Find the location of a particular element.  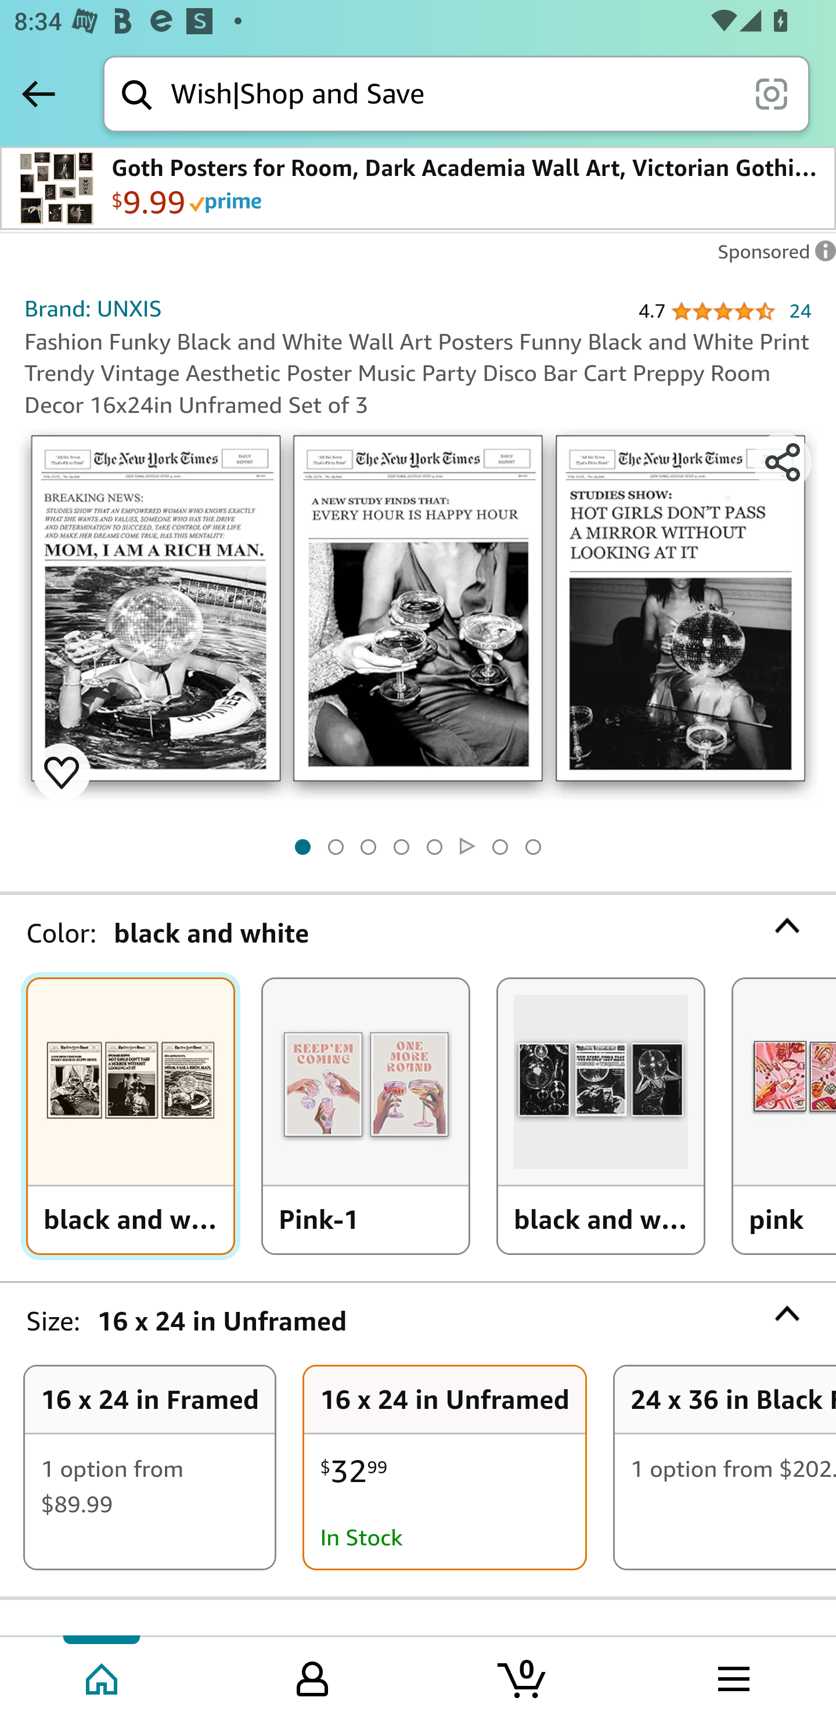

black and white is located at coordinates (130, 1116).